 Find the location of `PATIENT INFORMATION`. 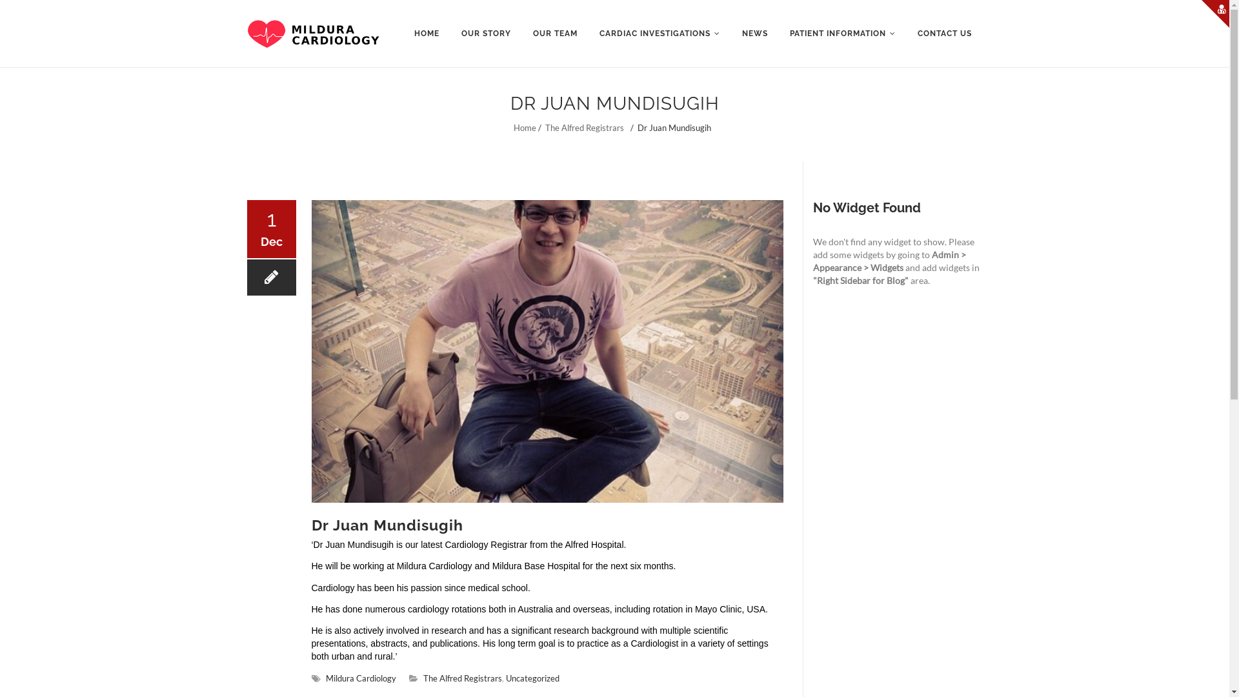

PATIENT INFORMATION is located at coordinates (842, 34).